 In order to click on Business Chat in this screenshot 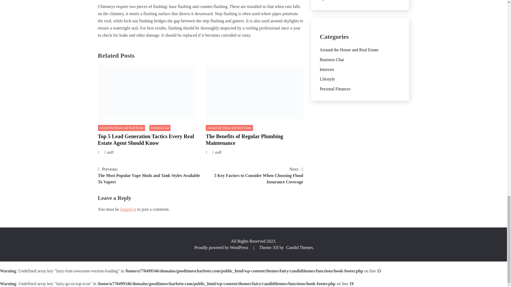, I will do `click(160, 128)`.